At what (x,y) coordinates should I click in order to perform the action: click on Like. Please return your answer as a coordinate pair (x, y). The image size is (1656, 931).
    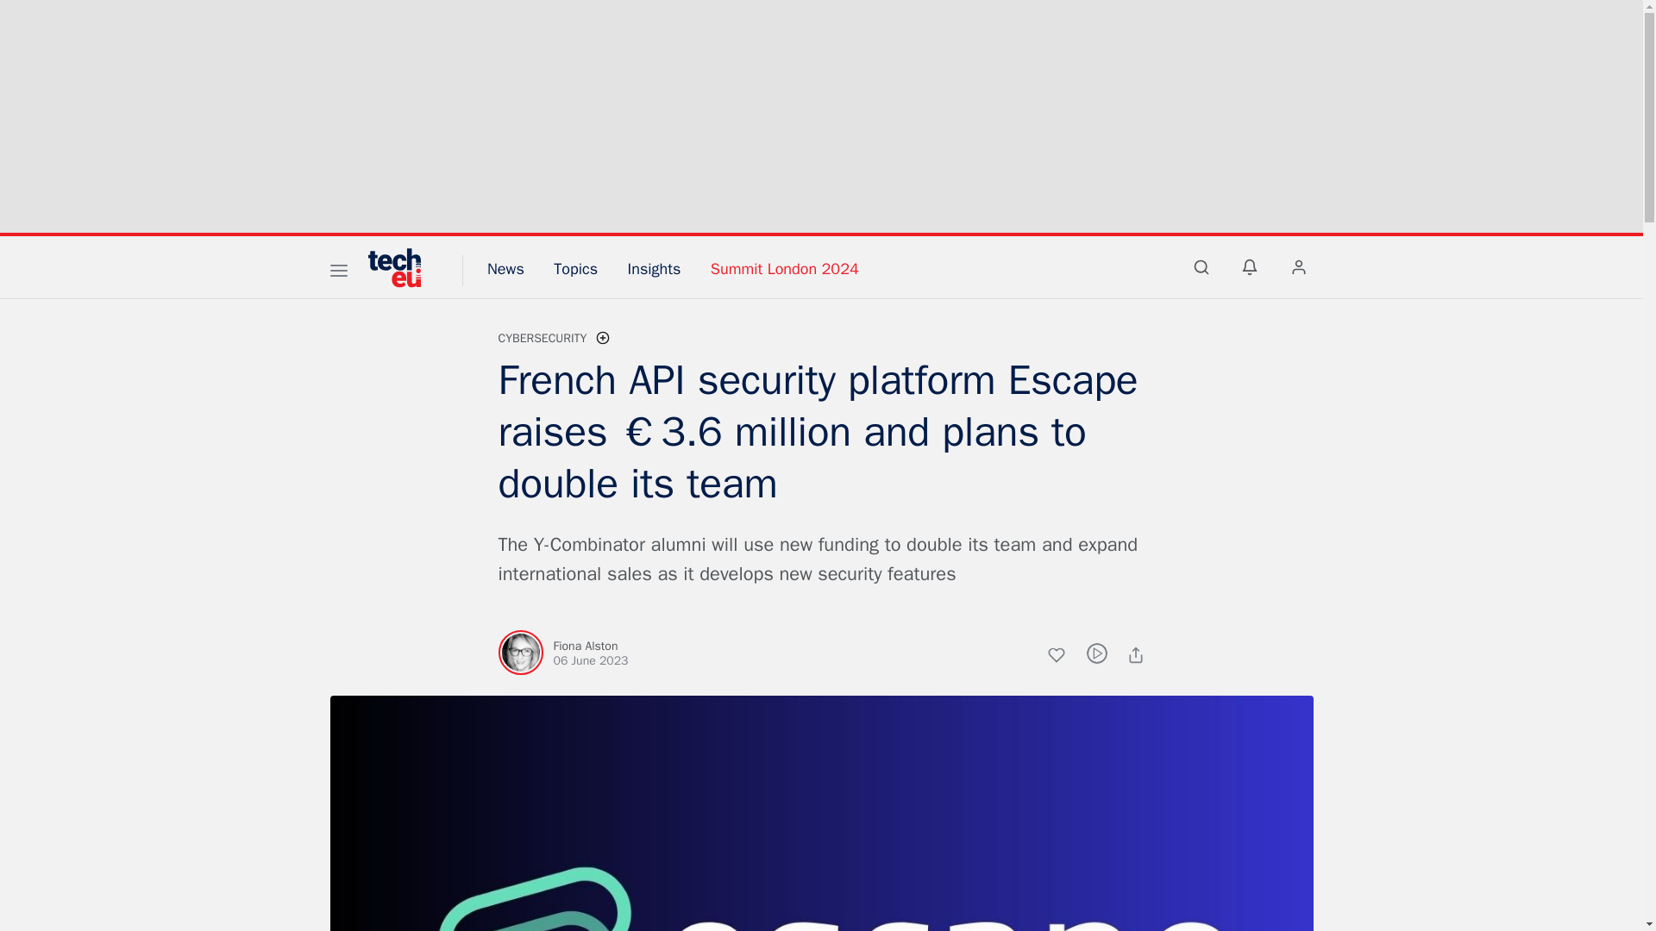
    Looking at the image, I should click on (1065, 657).